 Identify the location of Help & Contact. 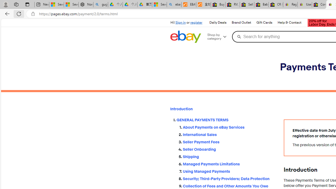
(290, 23).